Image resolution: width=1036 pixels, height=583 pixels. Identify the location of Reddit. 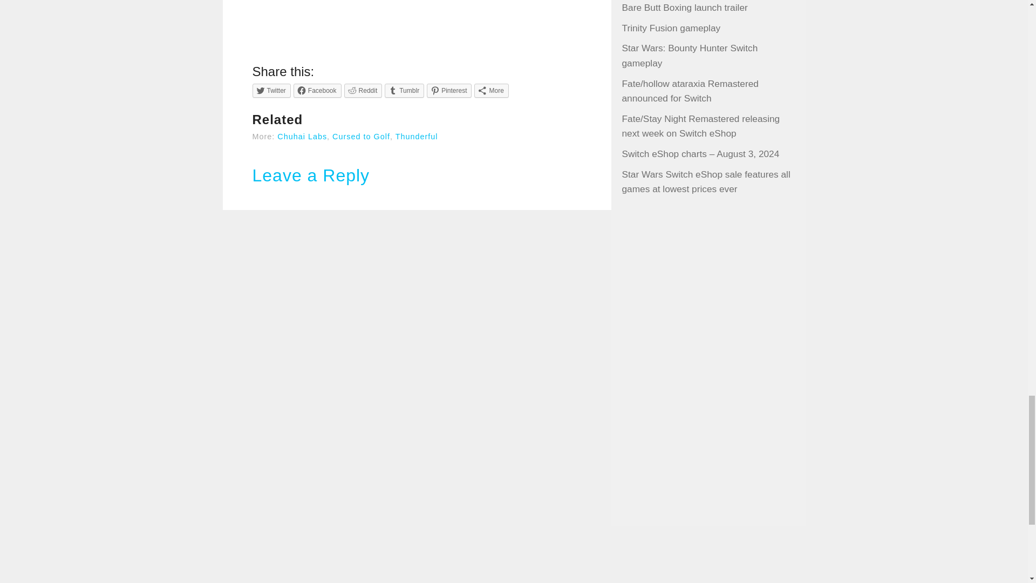
(363, 91).